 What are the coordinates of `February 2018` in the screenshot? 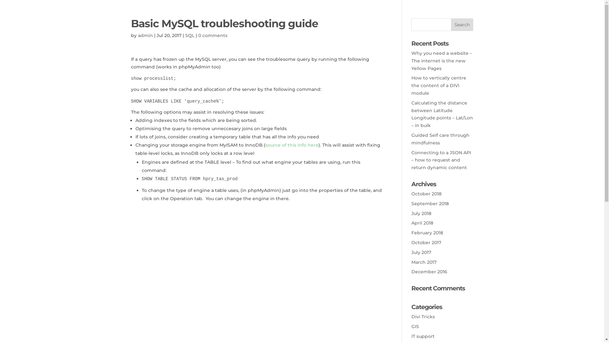 It's located at (427, 233).